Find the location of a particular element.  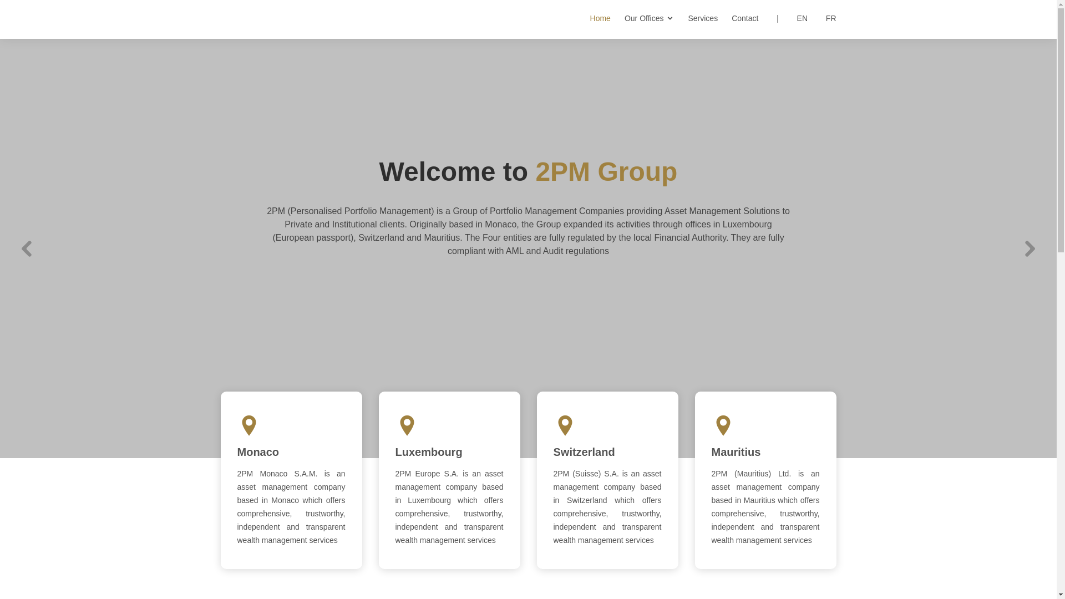

  | is located at coordinates (768, 19).